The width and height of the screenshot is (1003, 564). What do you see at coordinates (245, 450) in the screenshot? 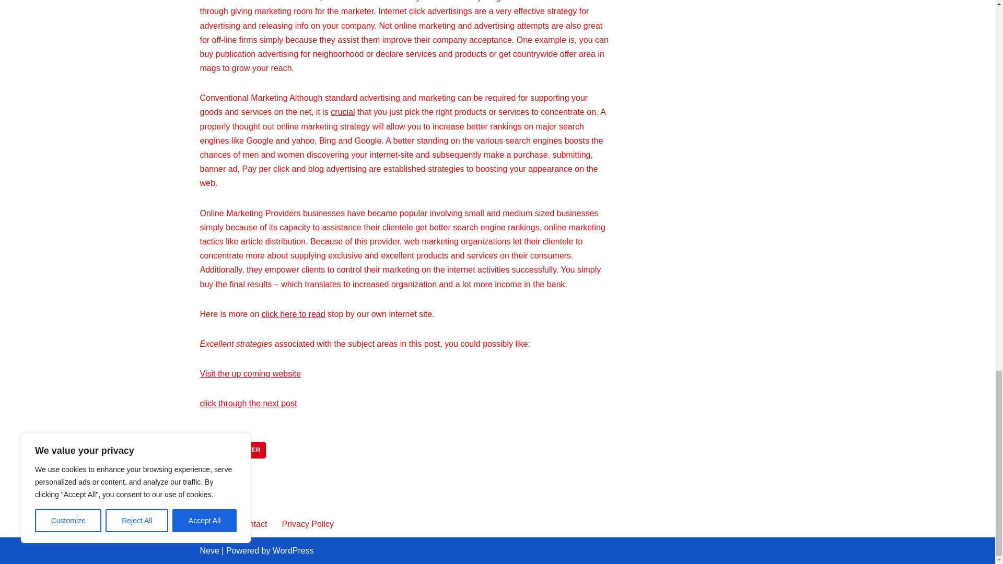
I see `greater` at bounding box center [245, 450].